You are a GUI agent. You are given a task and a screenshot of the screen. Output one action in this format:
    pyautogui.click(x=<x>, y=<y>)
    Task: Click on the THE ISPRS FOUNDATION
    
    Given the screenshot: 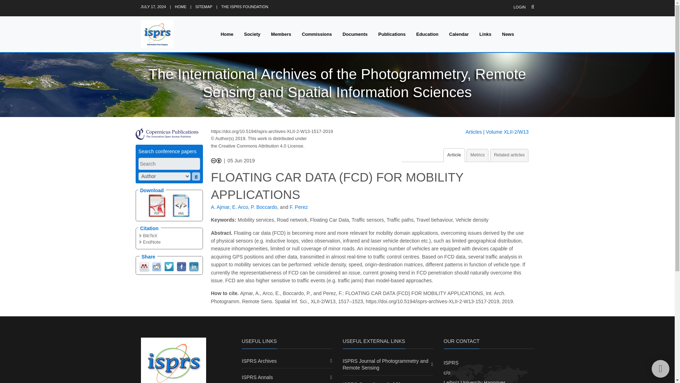 What is the action you would take?
    pyautogui.click(x=245, y=6)
    